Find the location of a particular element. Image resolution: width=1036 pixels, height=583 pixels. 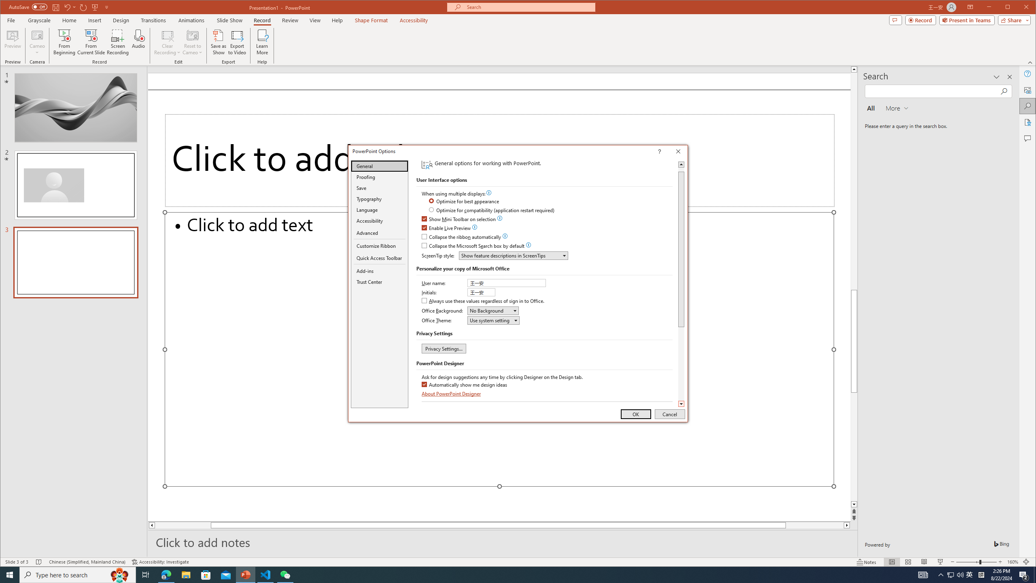

Language is located at coordinates (380, 210).